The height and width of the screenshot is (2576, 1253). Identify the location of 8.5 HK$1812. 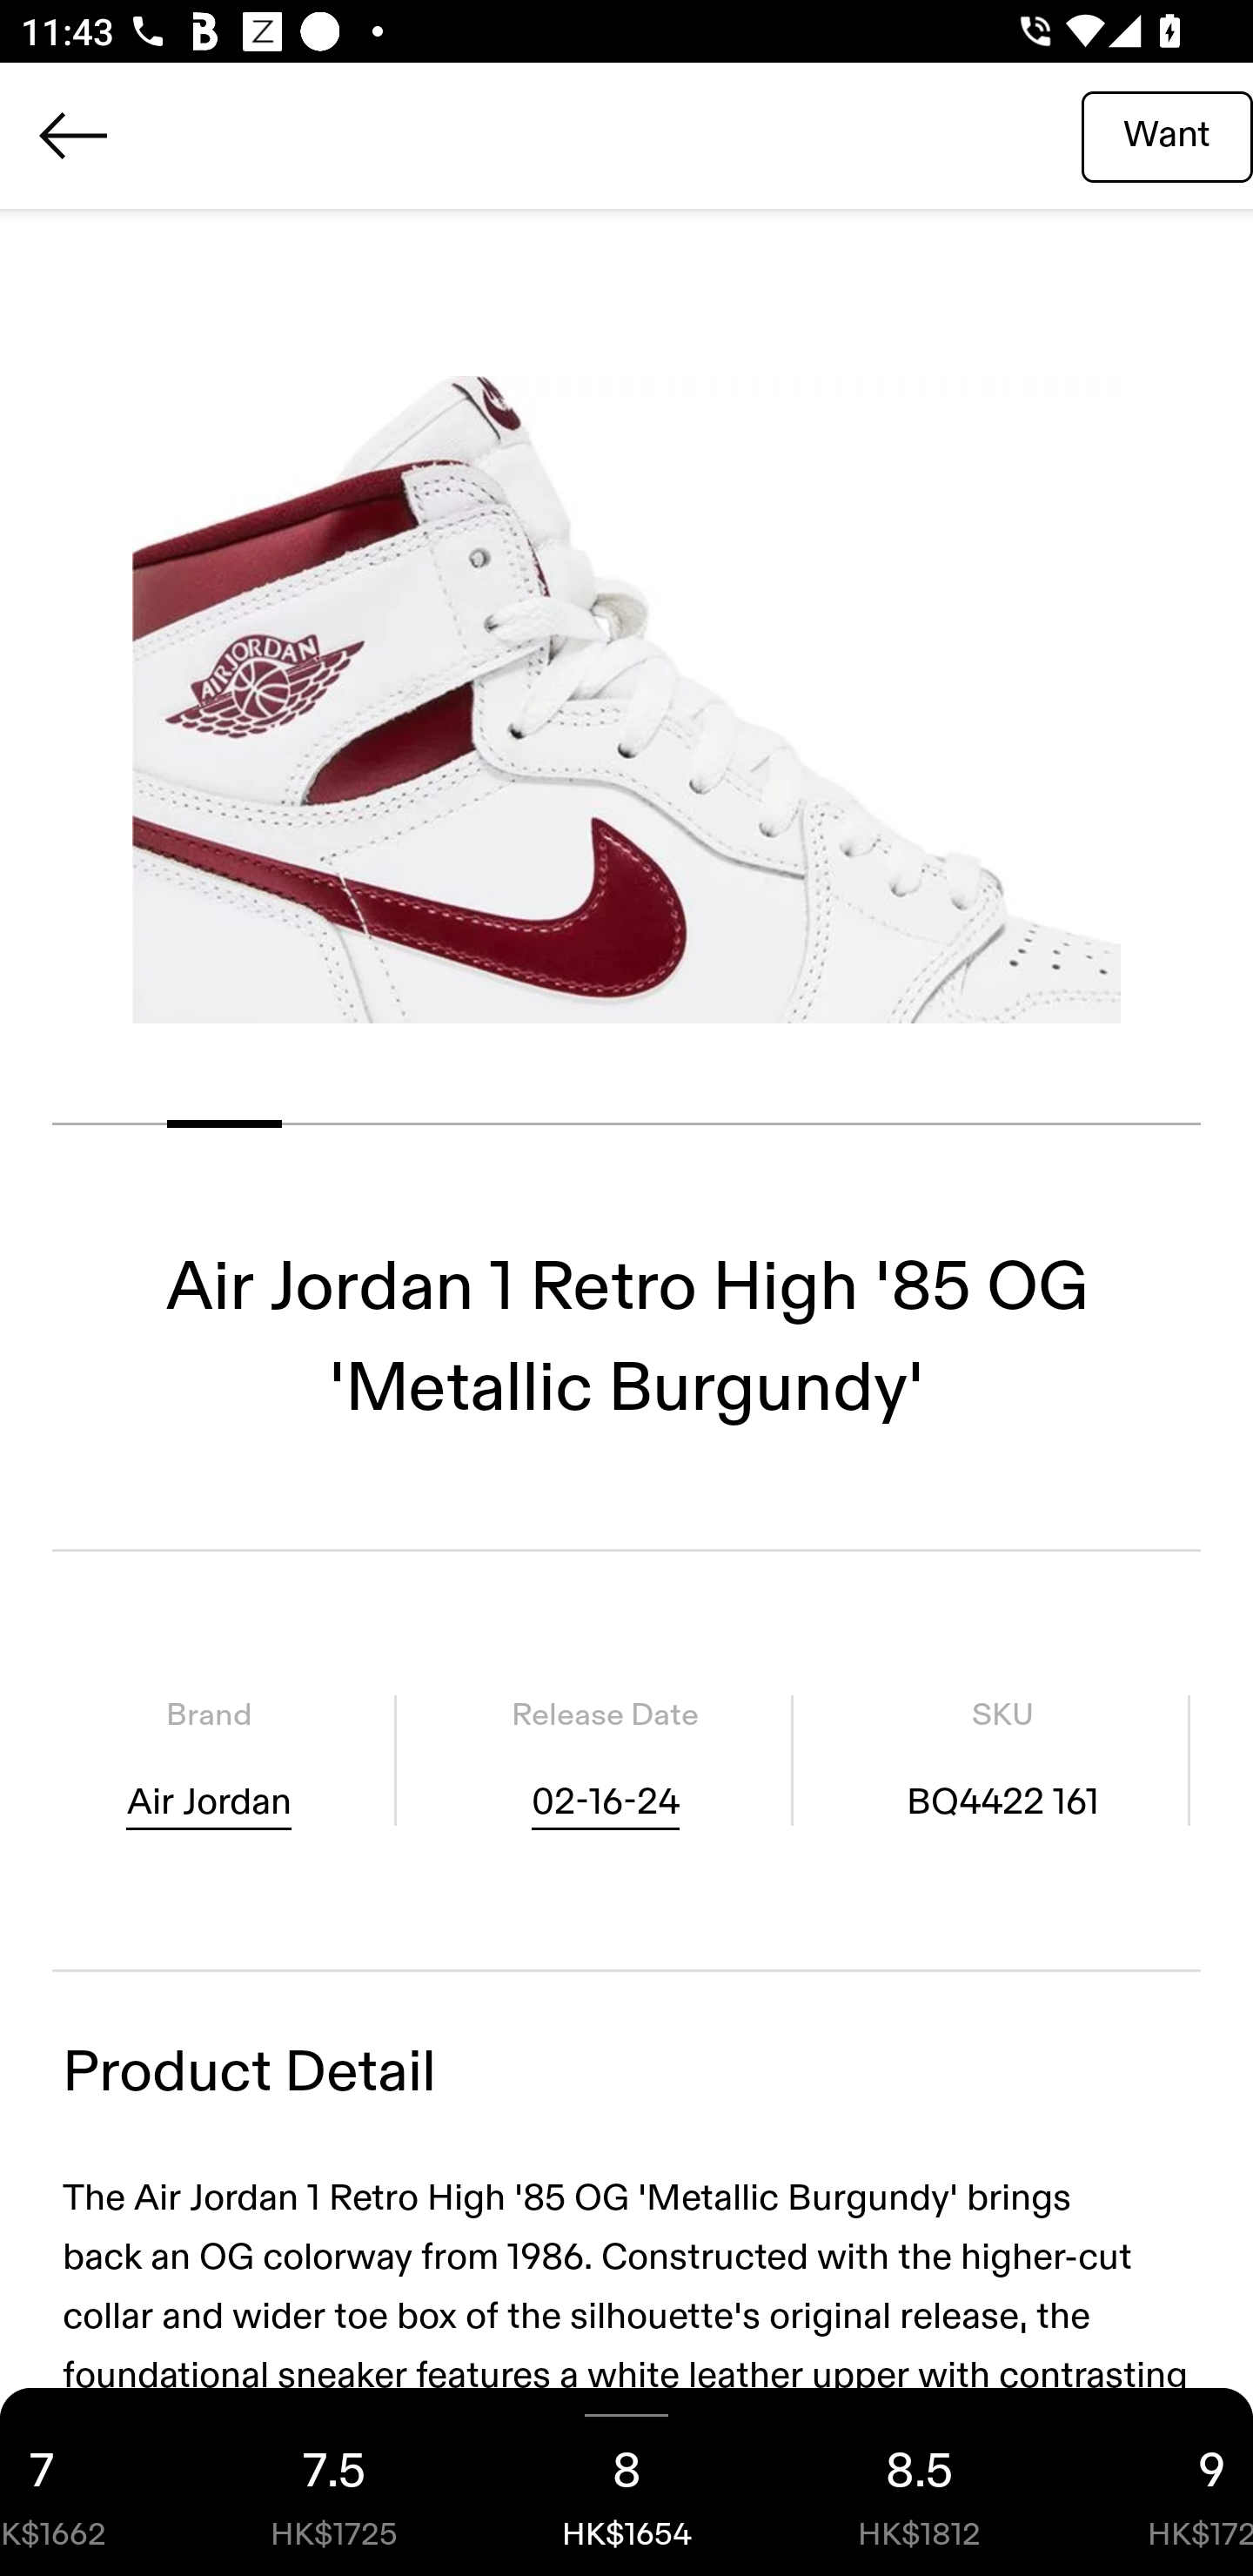
(919, 2482).